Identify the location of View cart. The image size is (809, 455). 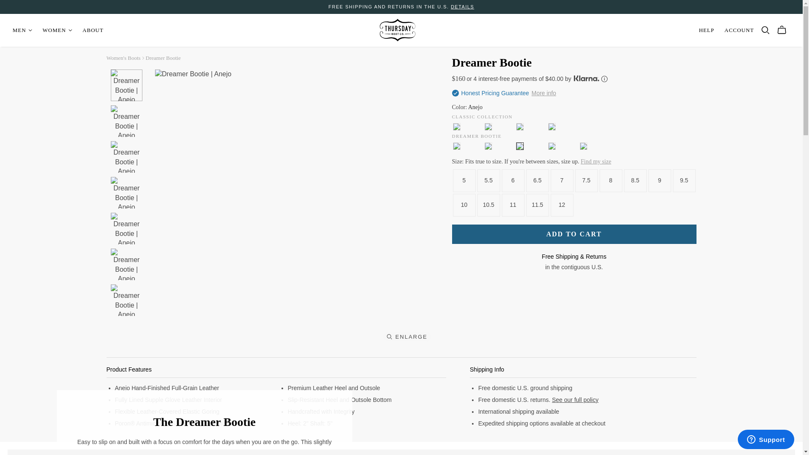
(782, 30).